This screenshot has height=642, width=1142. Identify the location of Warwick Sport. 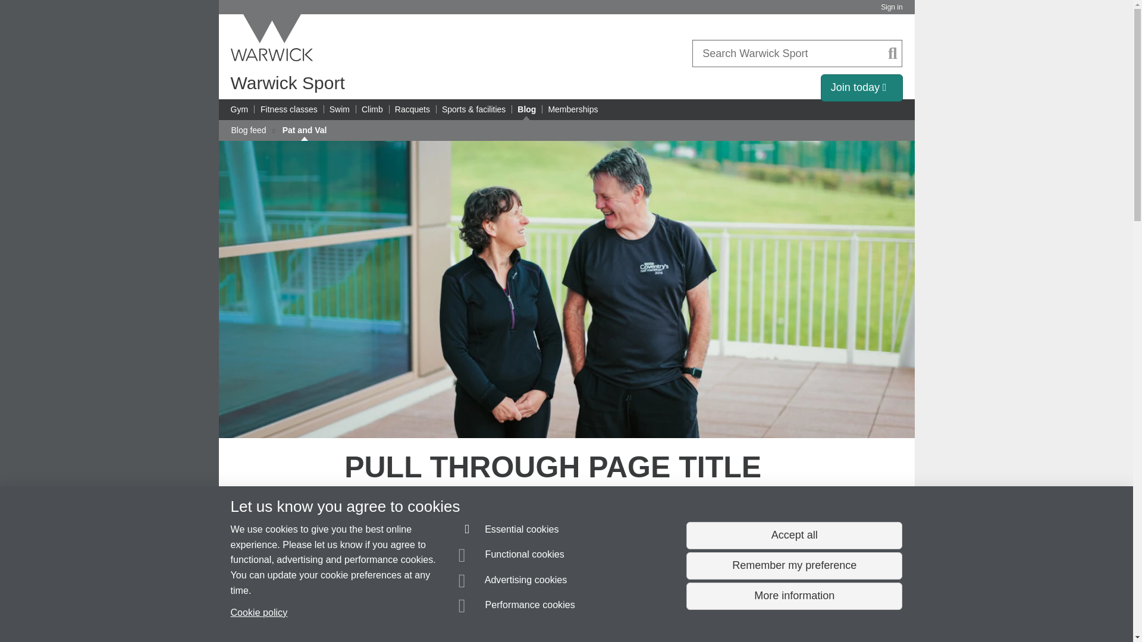
(287, 83).